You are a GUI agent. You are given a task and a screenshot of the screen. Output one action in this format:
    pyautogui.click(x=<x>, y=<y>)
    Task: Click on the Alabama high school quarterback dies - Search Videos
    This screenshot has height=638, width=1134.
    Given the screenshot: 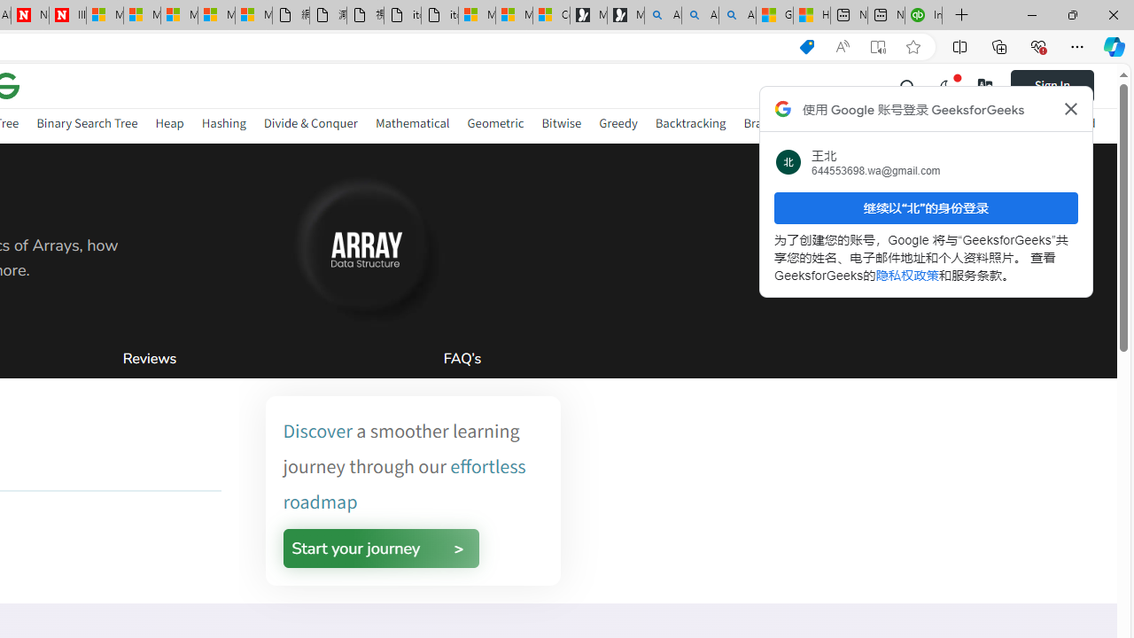 What is the action you would take?
    pyautogui.click(x=737, y=16)
    